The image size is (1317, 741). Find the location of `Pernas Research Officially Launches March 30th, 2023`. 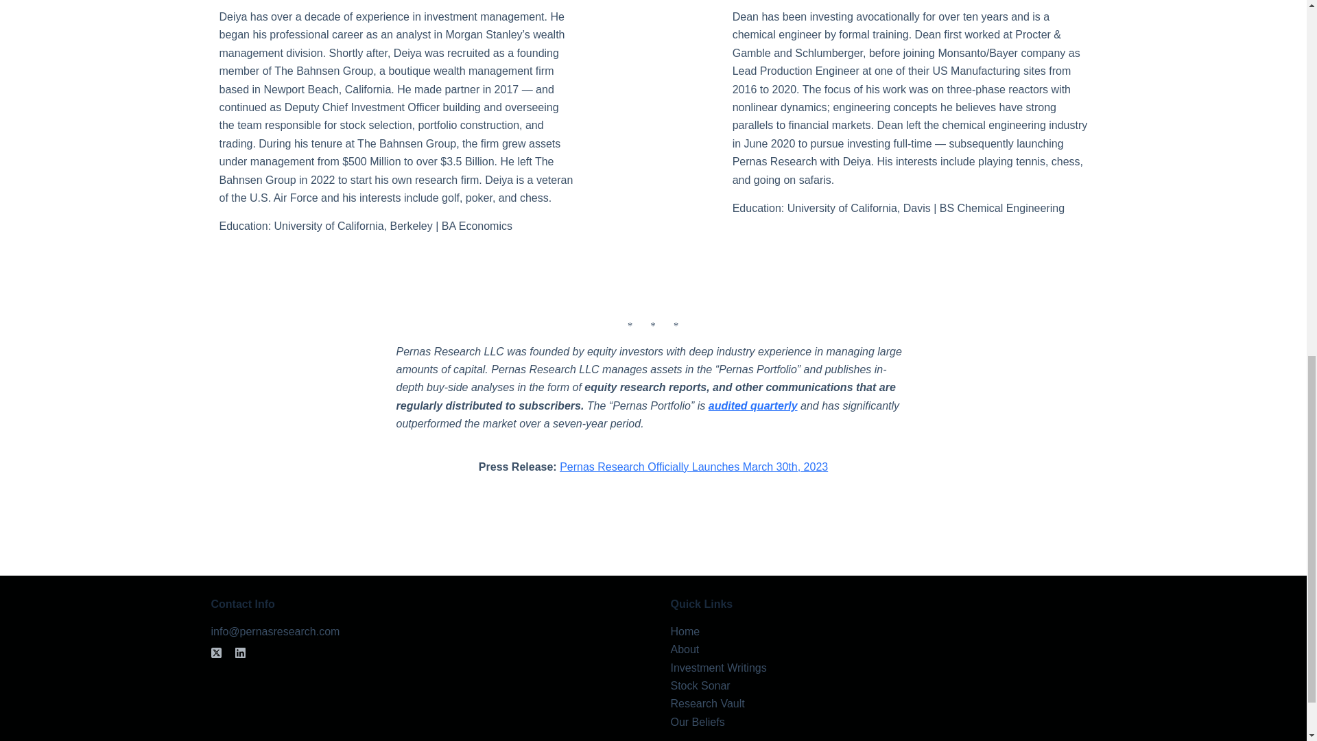

Pernas Research Officially Launches March 30th, 2023 is located at coordinates (694, 467).